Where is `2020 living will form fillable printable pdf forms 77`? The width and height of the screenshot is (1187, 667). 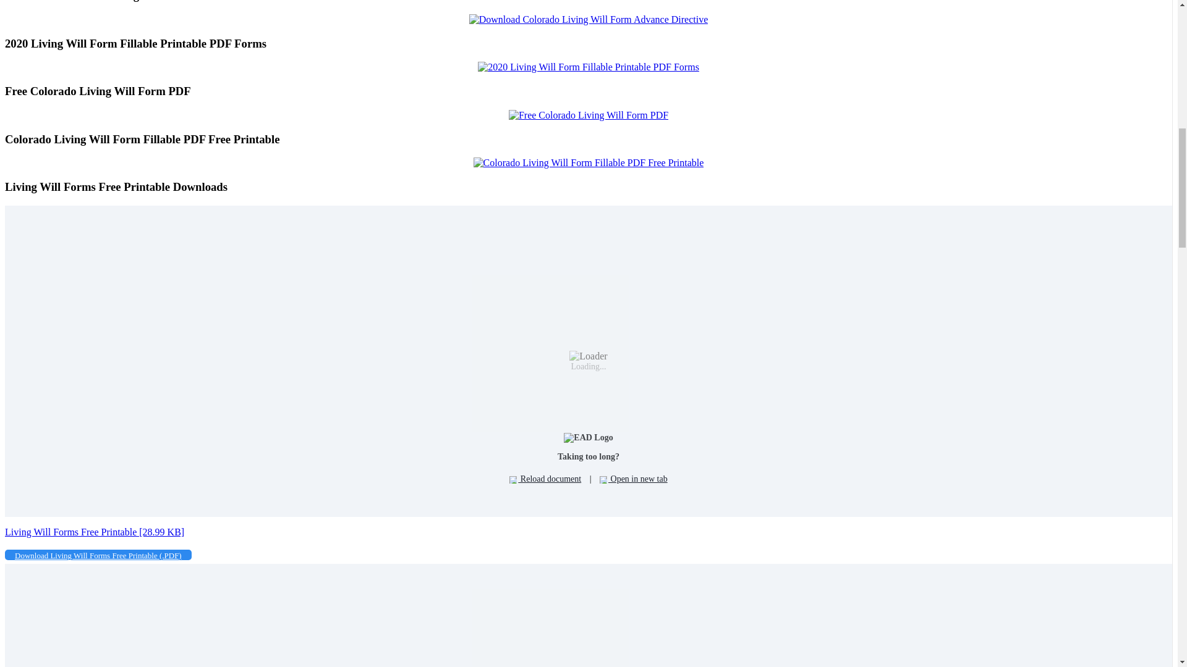 2020 living will form fillable printable pdf forms 77 is located at coordinates (589, 67).